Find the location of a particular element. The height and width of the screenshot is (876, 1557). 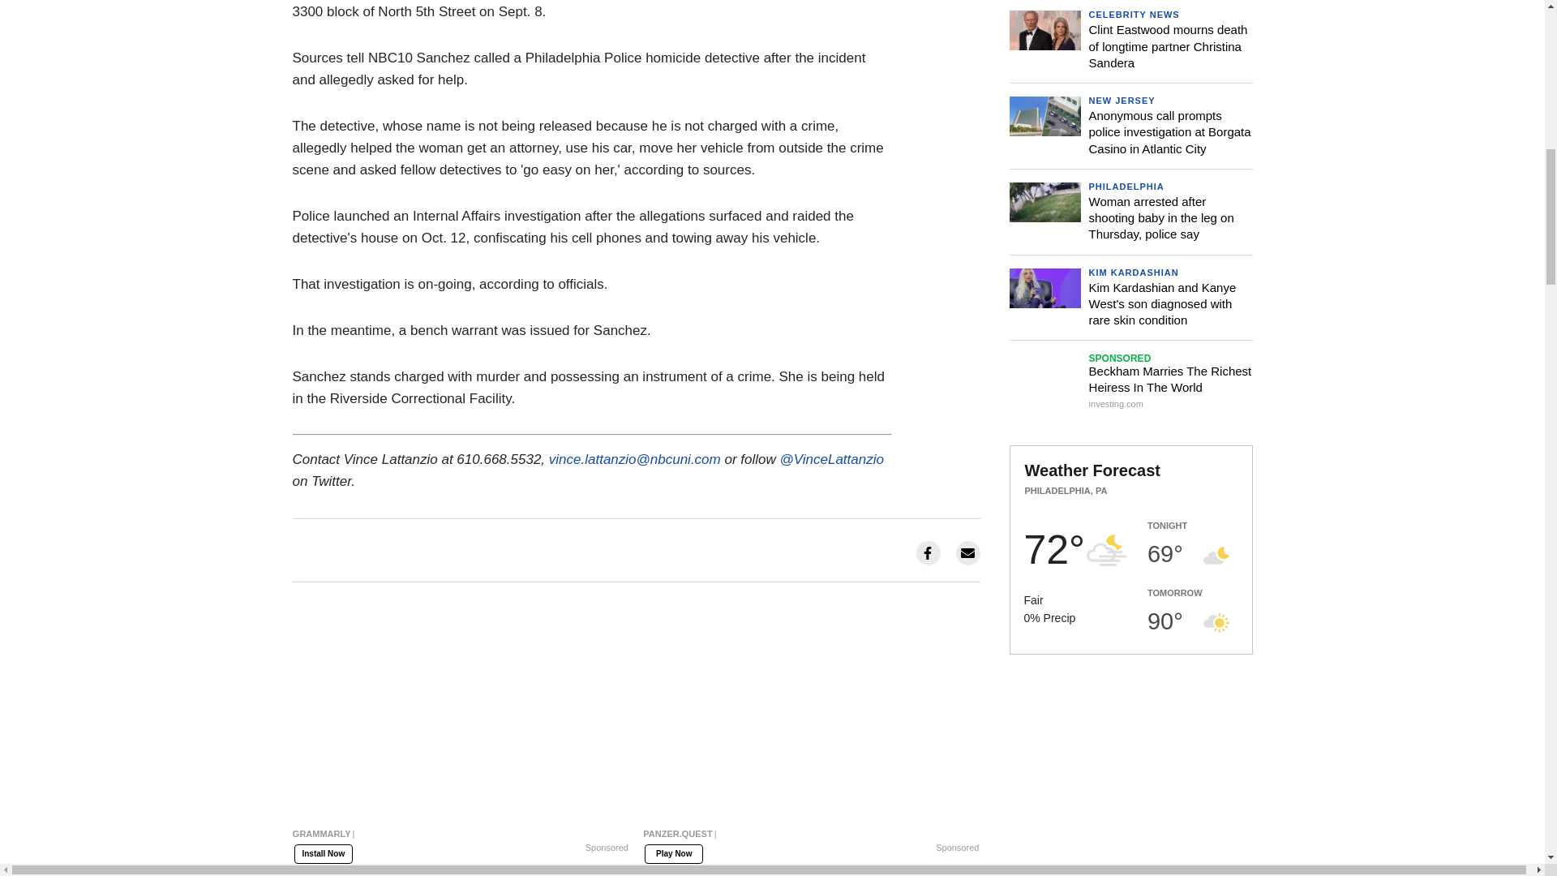

Sponsored is located at coordinates (957, 847).